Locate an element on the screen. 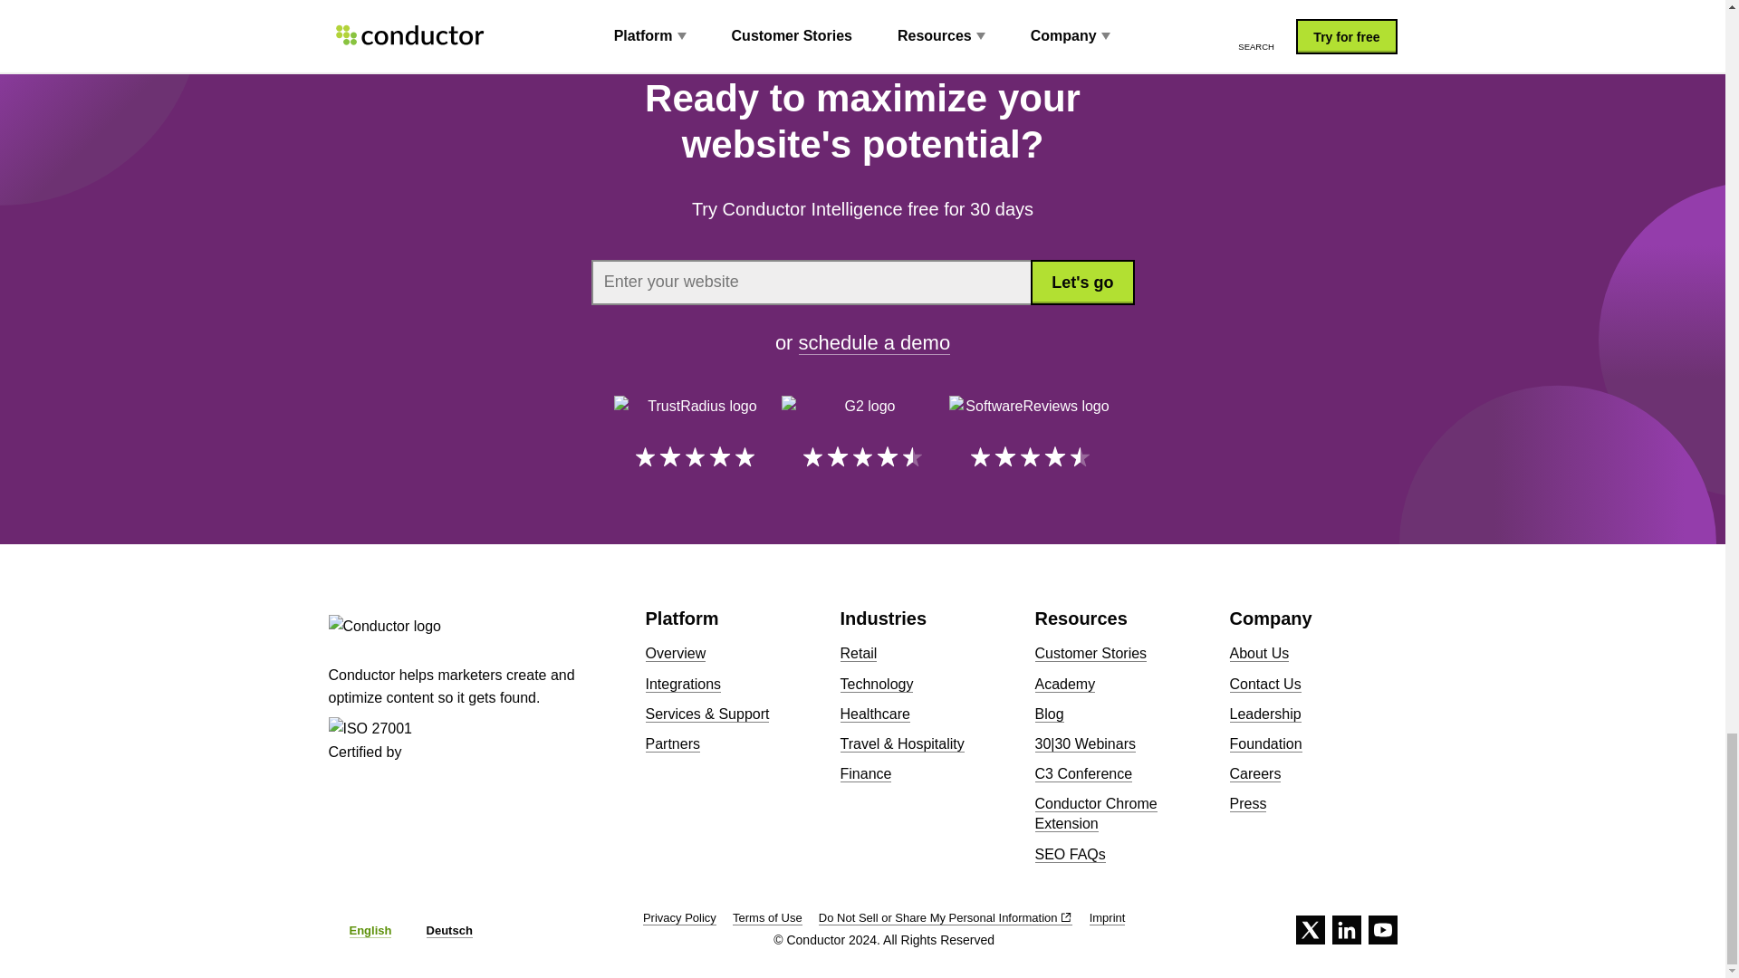  YouTube is located at coordinates (1381, 929).